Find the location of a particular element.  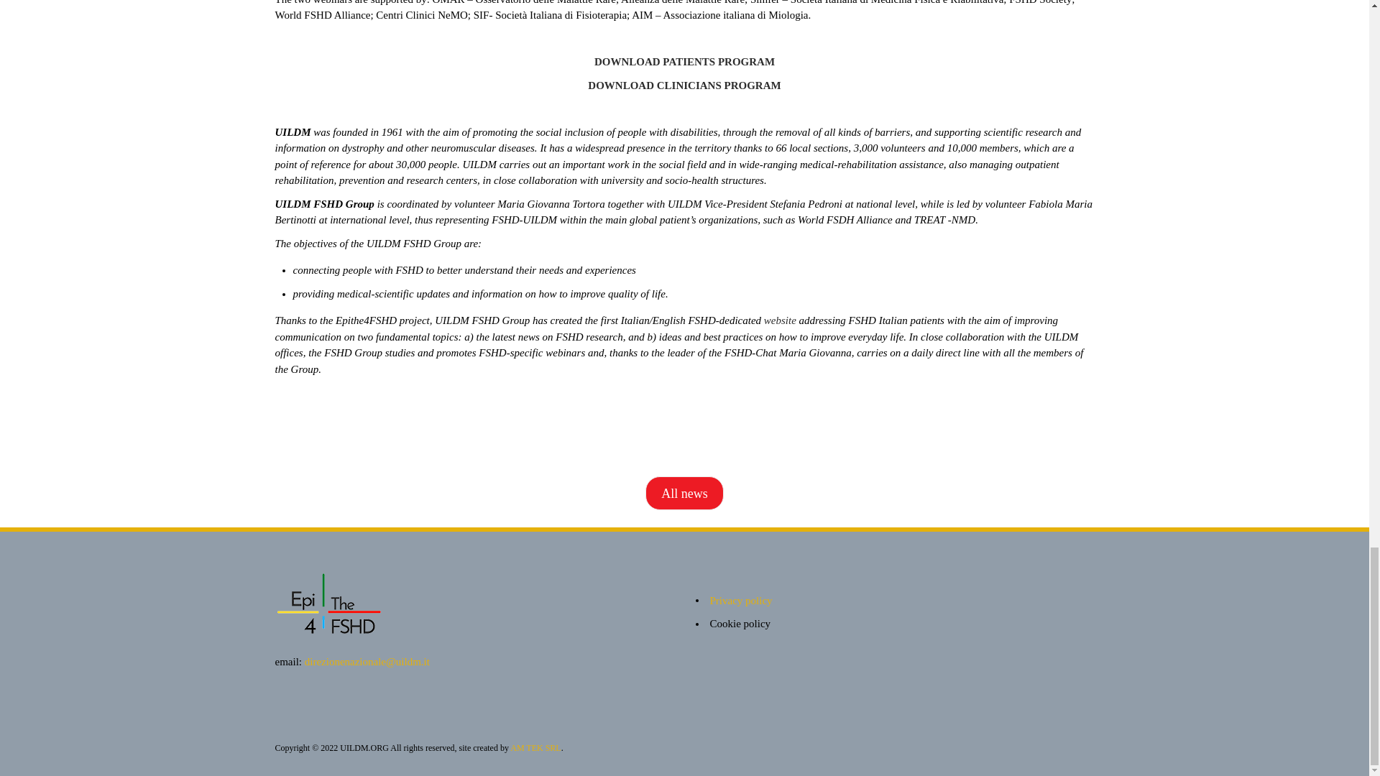

AM TEK SRL is located at coordinates (535, 747).